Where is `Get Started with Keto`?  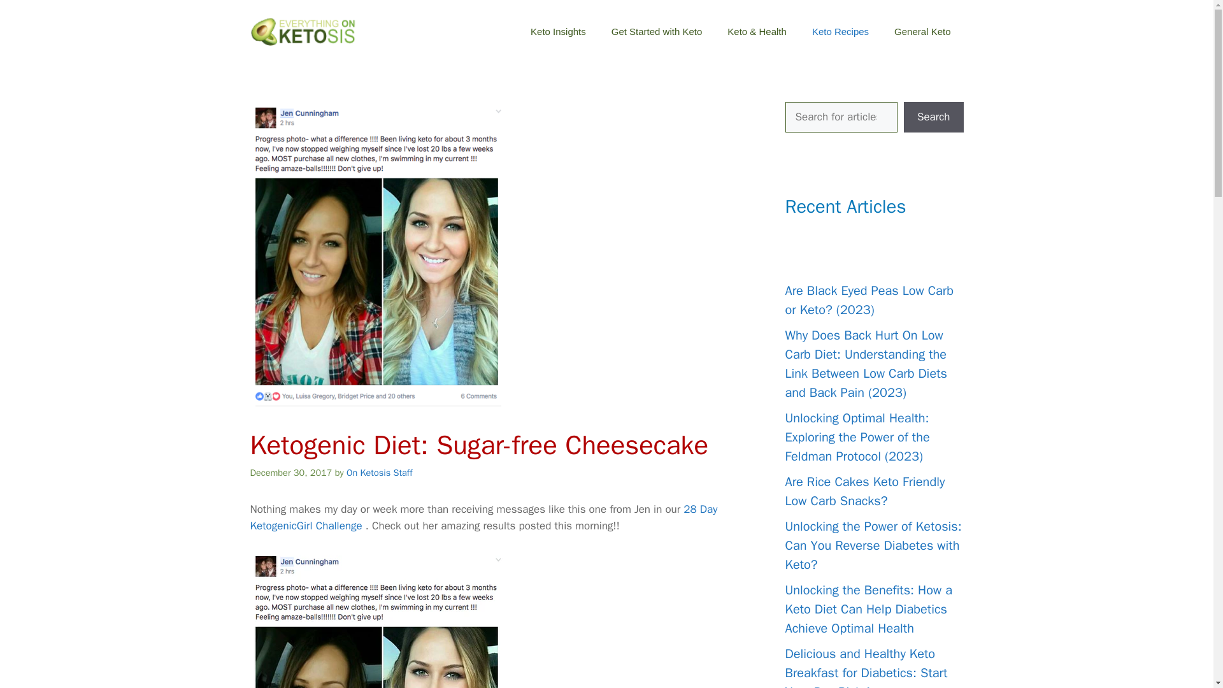
Get Started with Keto is located at coordinates (657, 32).